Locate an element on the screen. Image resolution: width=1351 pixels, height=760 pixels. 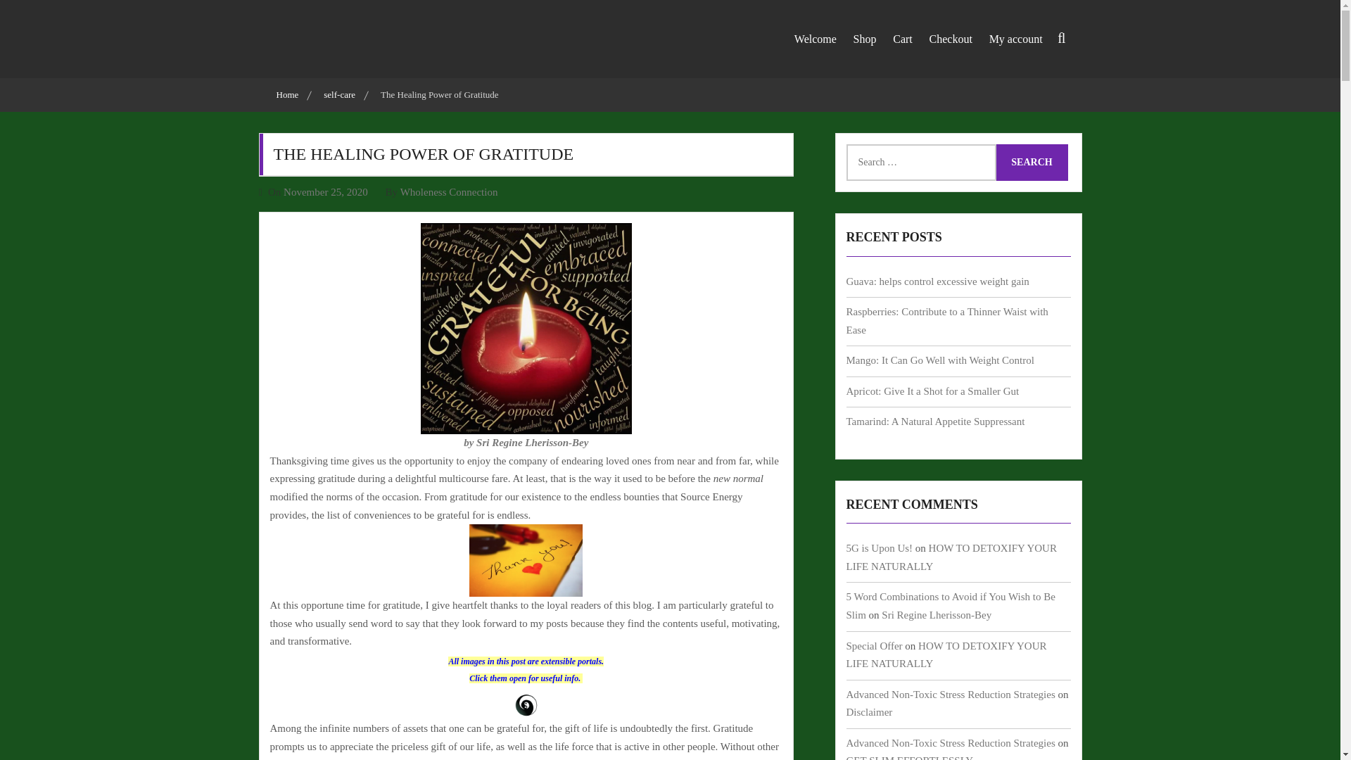
November 25, 2020 is located at coordinates (325, 191).